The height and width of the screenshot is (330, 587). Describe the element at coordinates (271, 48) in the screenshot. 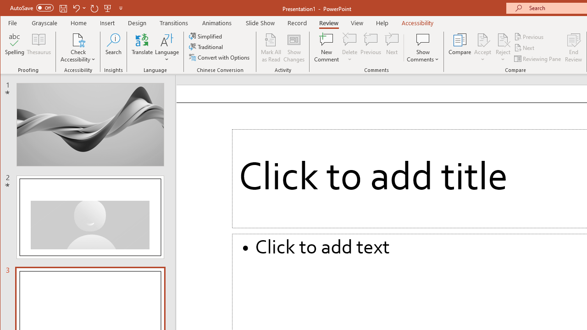

I see `Mark All as Read` at that location.